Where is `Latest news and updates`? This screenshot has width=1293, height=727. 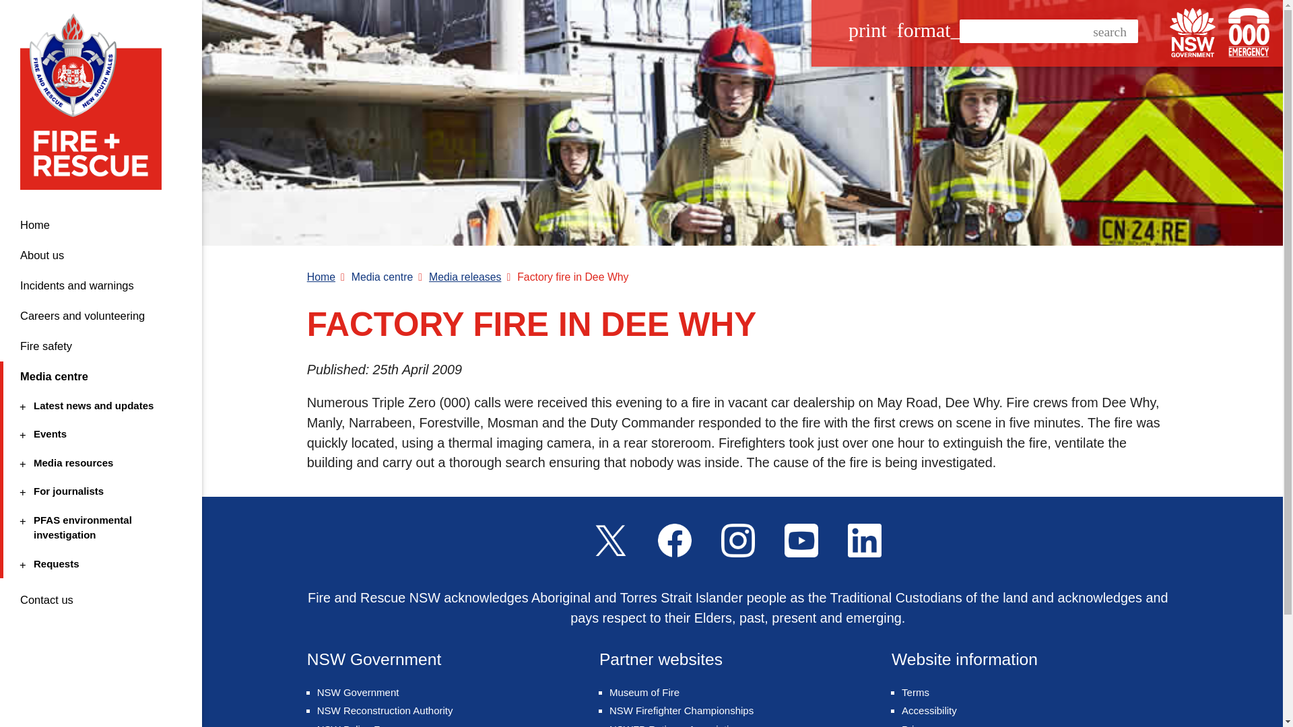
Latest news and updates is located at coordinates (99, 405).